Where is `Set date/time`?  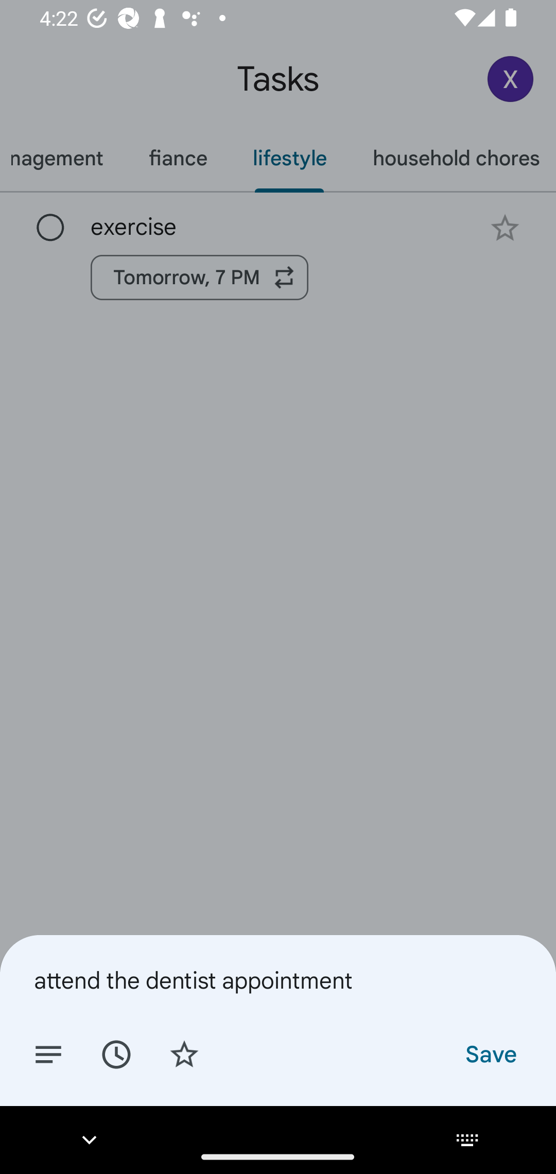
Set date/time is located at coordinates (116, 1054).